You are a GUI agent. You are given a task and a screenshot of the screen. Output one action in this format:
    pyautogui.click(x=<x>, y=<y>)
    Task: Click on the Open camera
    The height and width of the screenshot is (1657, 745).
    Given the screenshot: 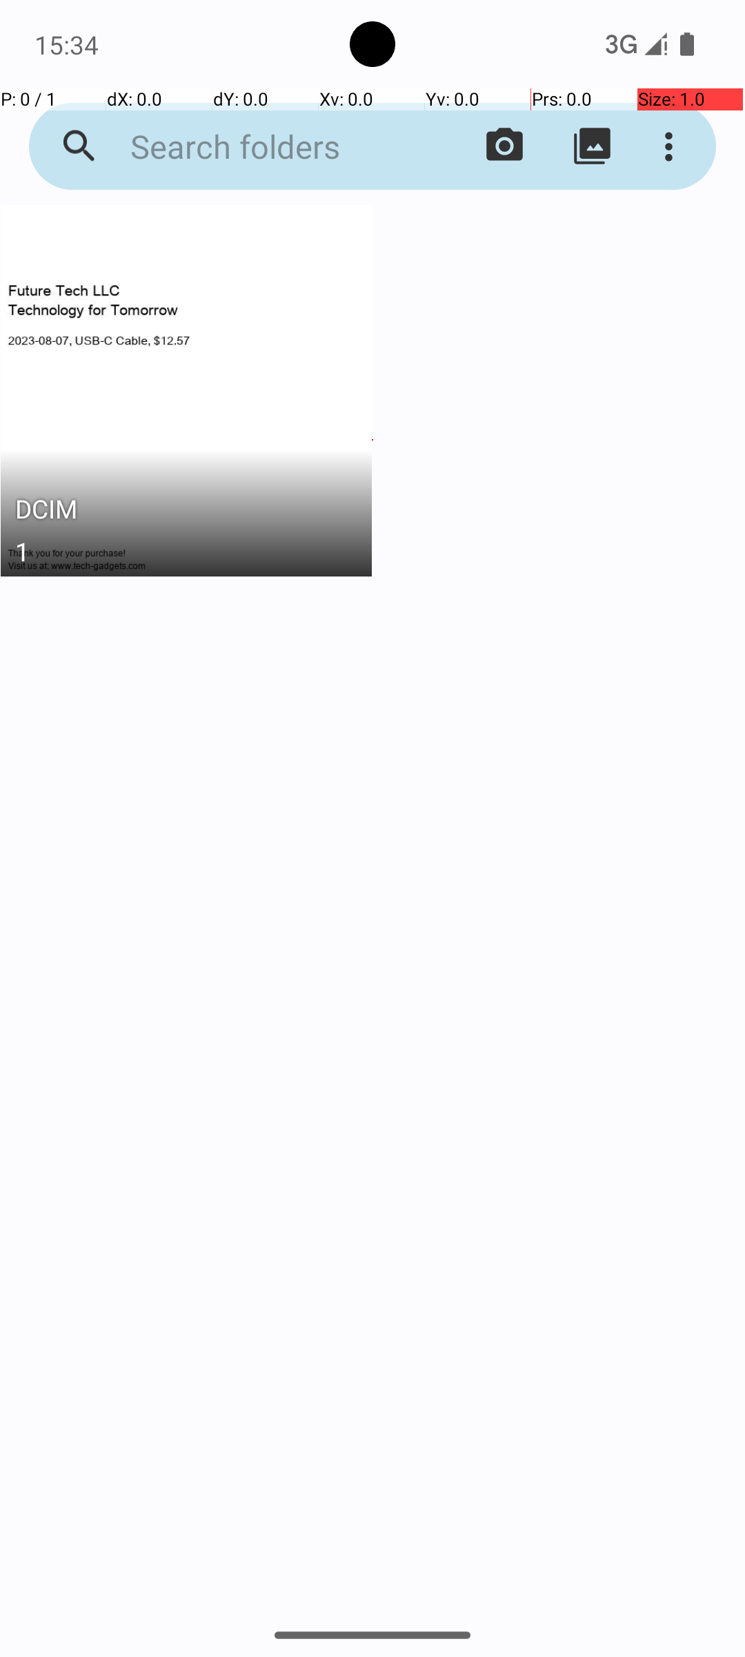 What is the action you would take?
    pyautogui.click(x=505, y=146)
    